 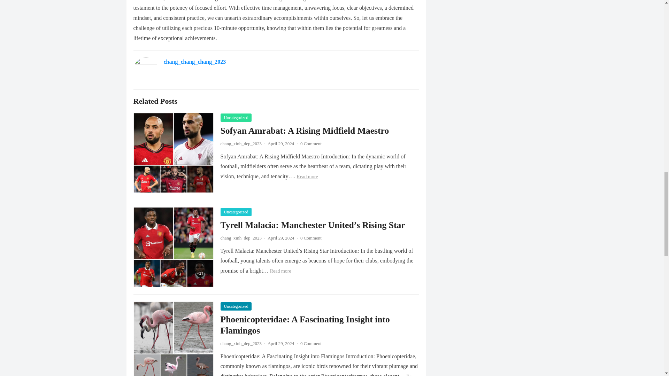 What do you see at coordinates (307, 177) in the screenshot?
I see `Read more` at bounding box center [307, 177].